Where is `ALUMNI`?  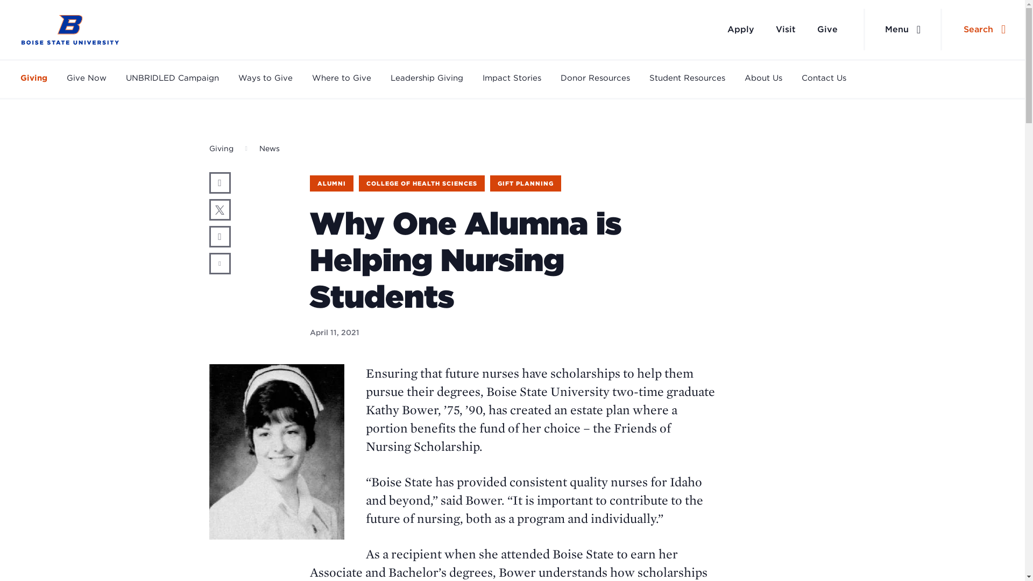
ALUMNI is located at coordinates (331, 183).